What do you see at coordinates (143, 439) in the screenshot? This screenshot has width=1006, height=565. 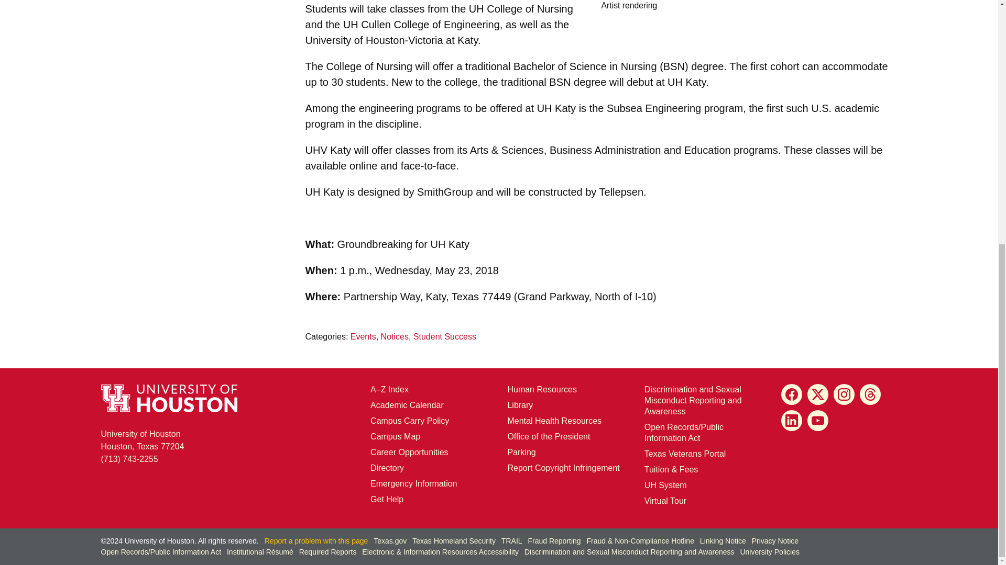 I see `Academic Calendar` at bounding box center [143, 439].